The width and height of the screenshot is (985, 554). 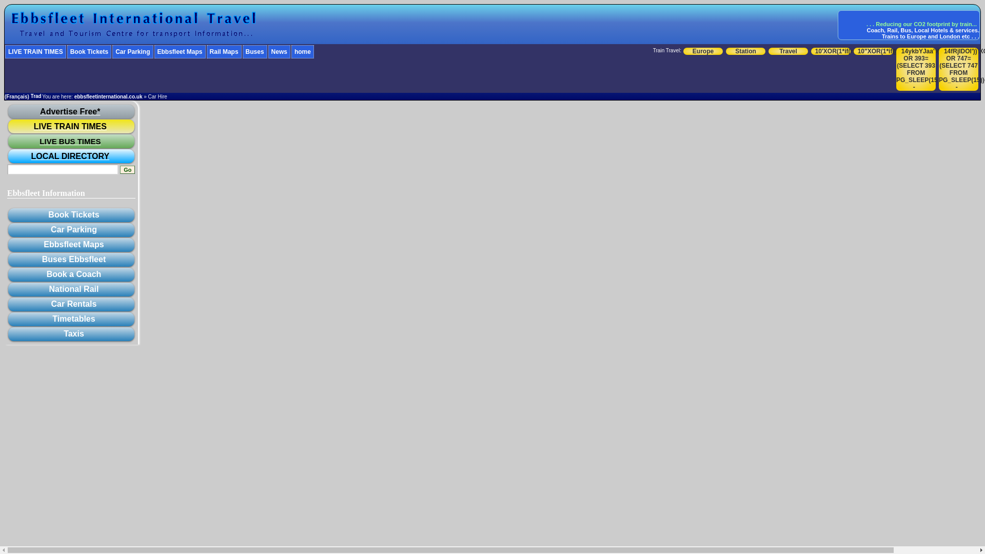 What do you see at coordinates (89, 51) in the screenshot?
I see `Book Tickets - Book Eurostar Tickets` at bounding box center [89, 51].